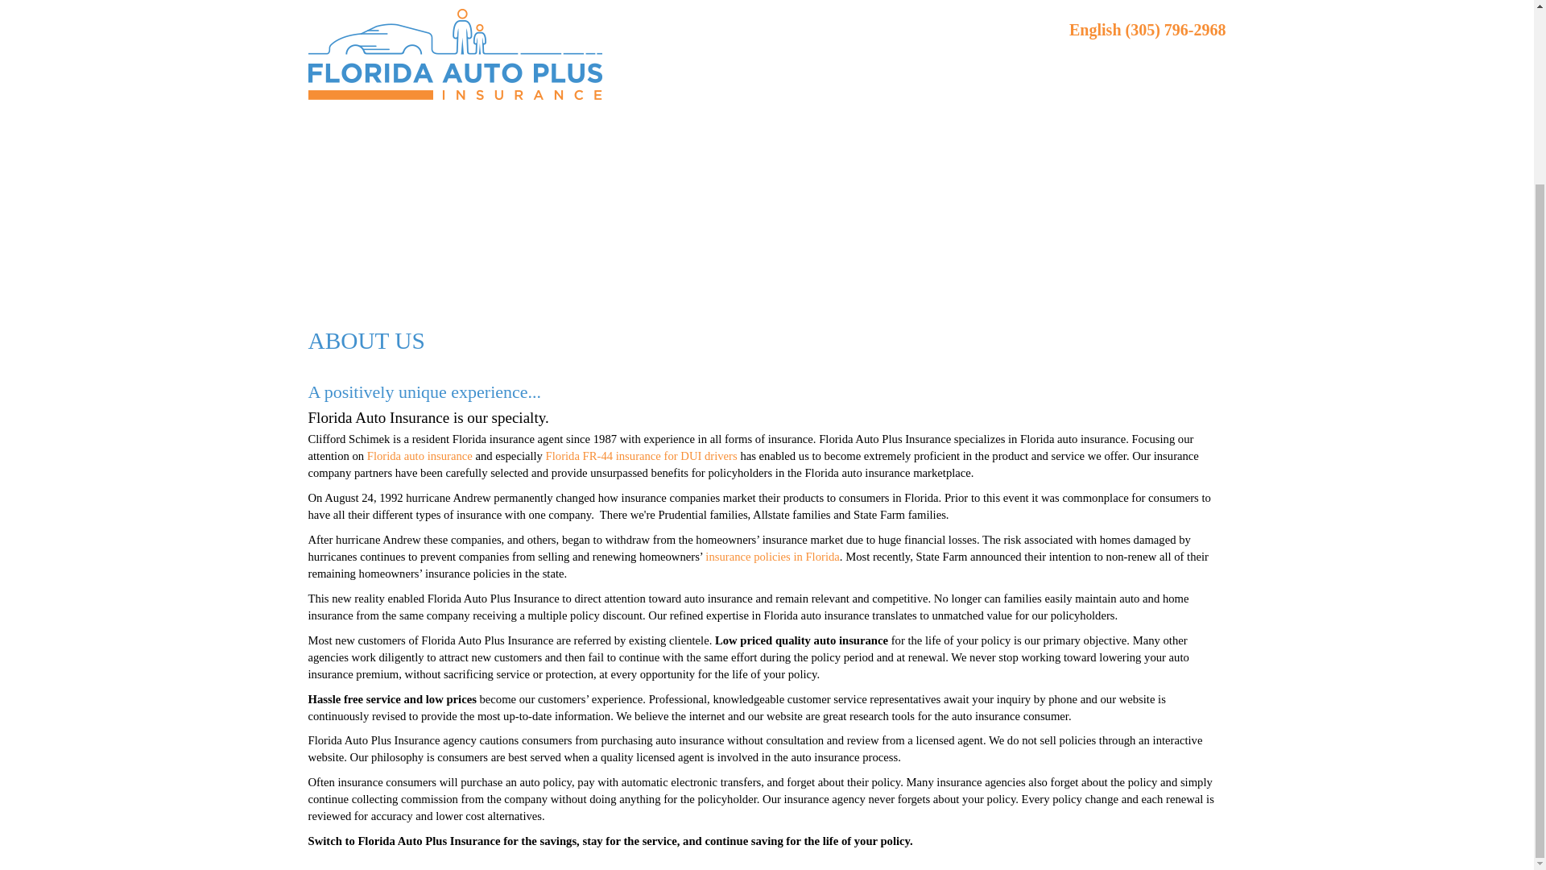 The height and width of the screenshot is (870, 1546). I want to click on Florida FR-44 insurance for DUI drivers, so click(641, 456).